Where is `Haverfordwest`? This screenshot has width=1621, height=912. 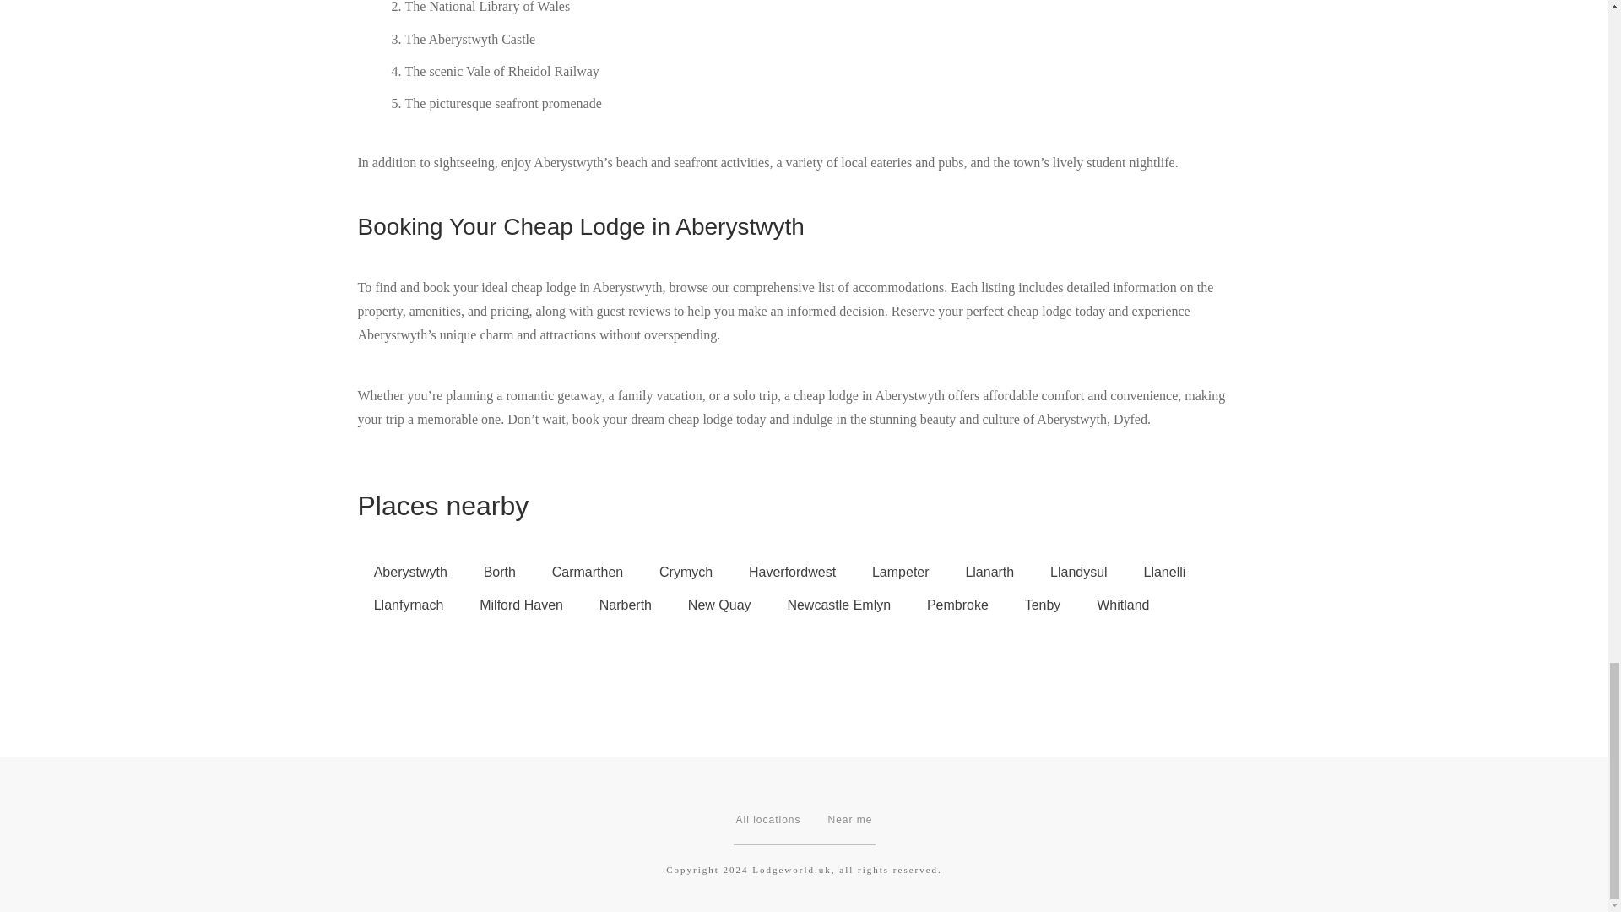
Haverfordwest is located at coordinates (792, 572).